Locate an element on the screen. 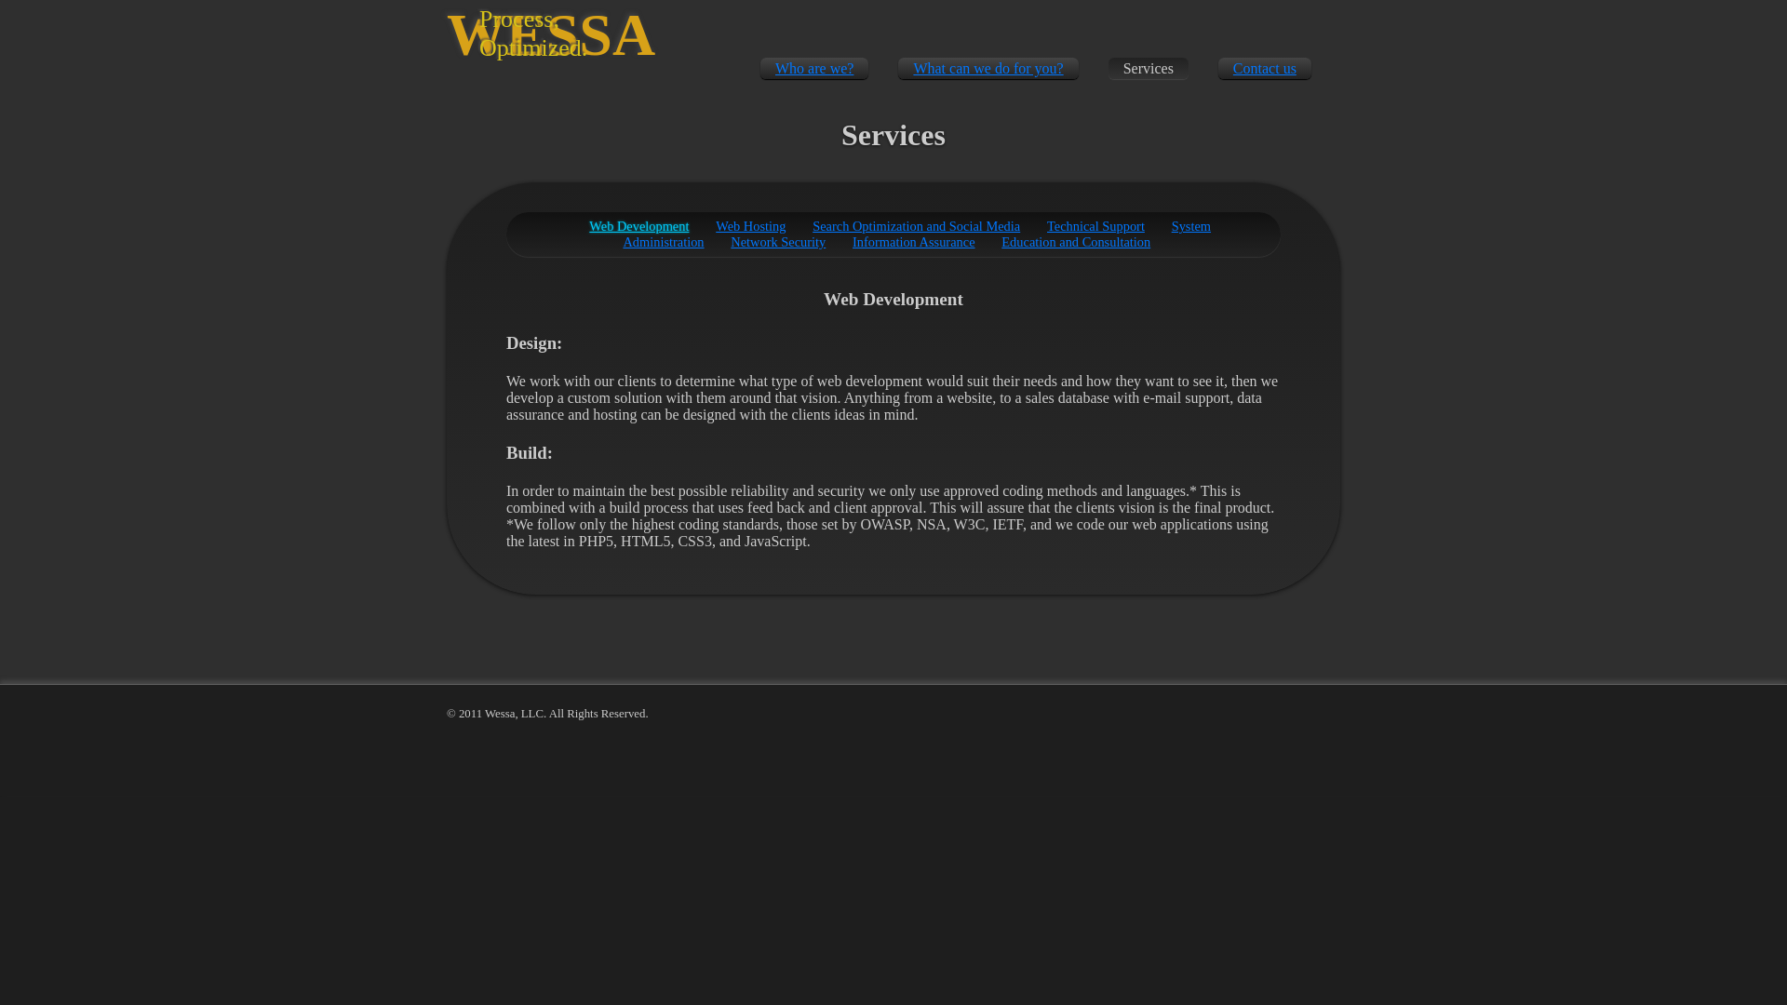  Web Development is located at coordinates (638, 225).